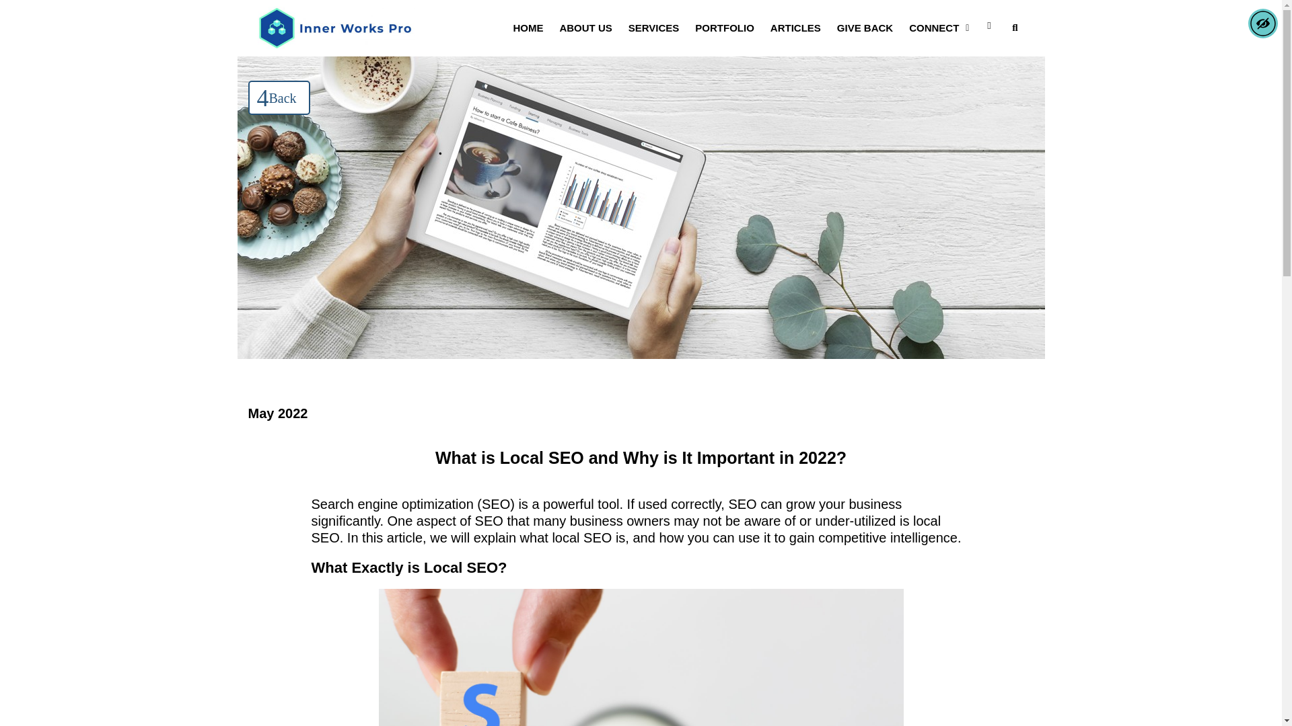 The width and height of the screenshot is (1292, 726). I want to click on SERVICES, so click(653, 28).